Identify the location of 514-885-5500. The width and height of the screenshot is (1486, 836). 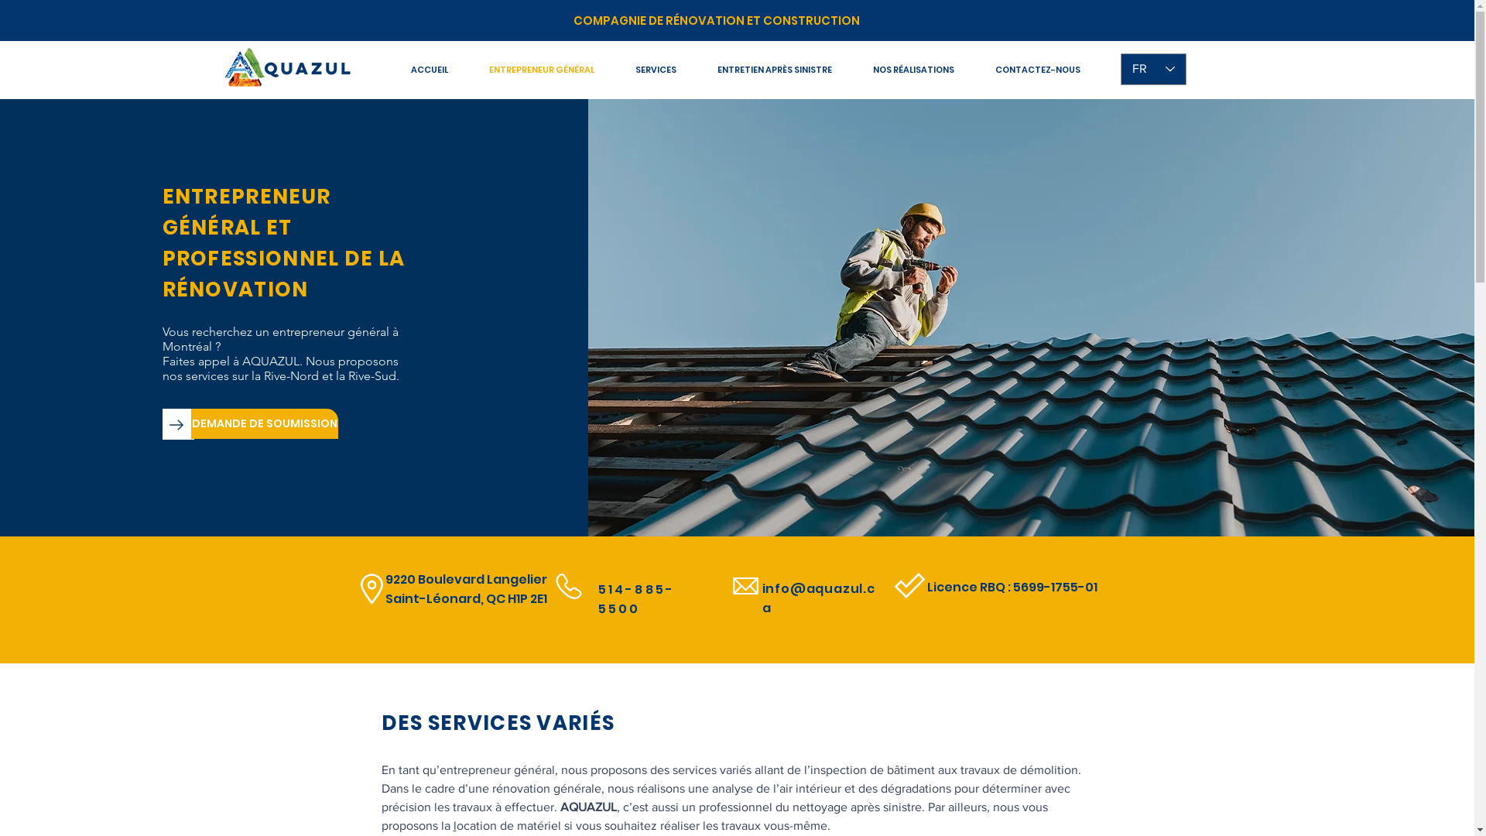
(636, 599).